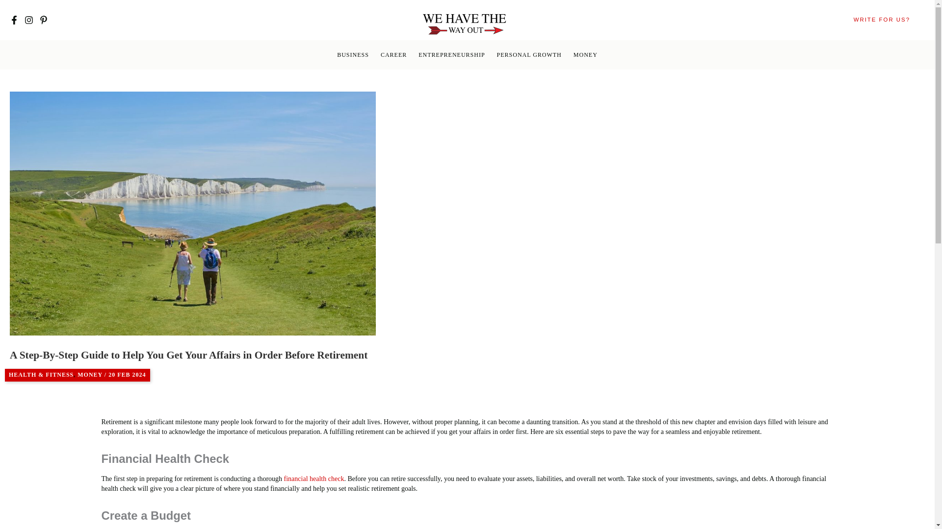  I want to click on WRITE FOR US?, so click(882, 20).